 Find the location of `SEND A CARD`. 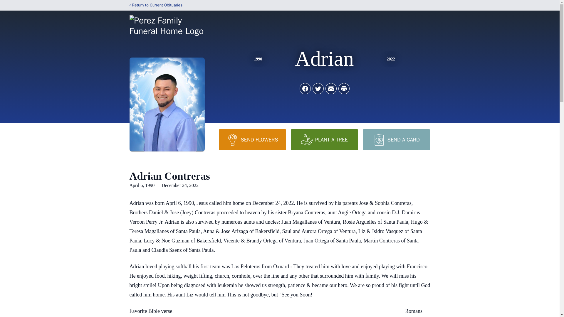

SEND A CARD is located at coordinates (396, 139).